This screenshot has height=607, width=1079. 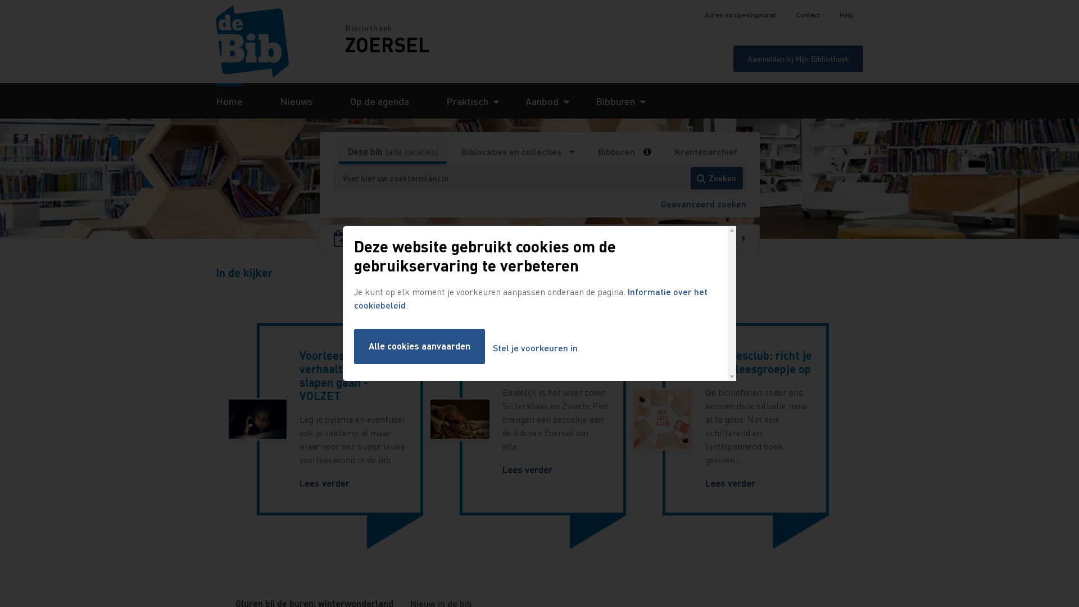 I want to click on Op de agenda, so click(x=380, y=101).